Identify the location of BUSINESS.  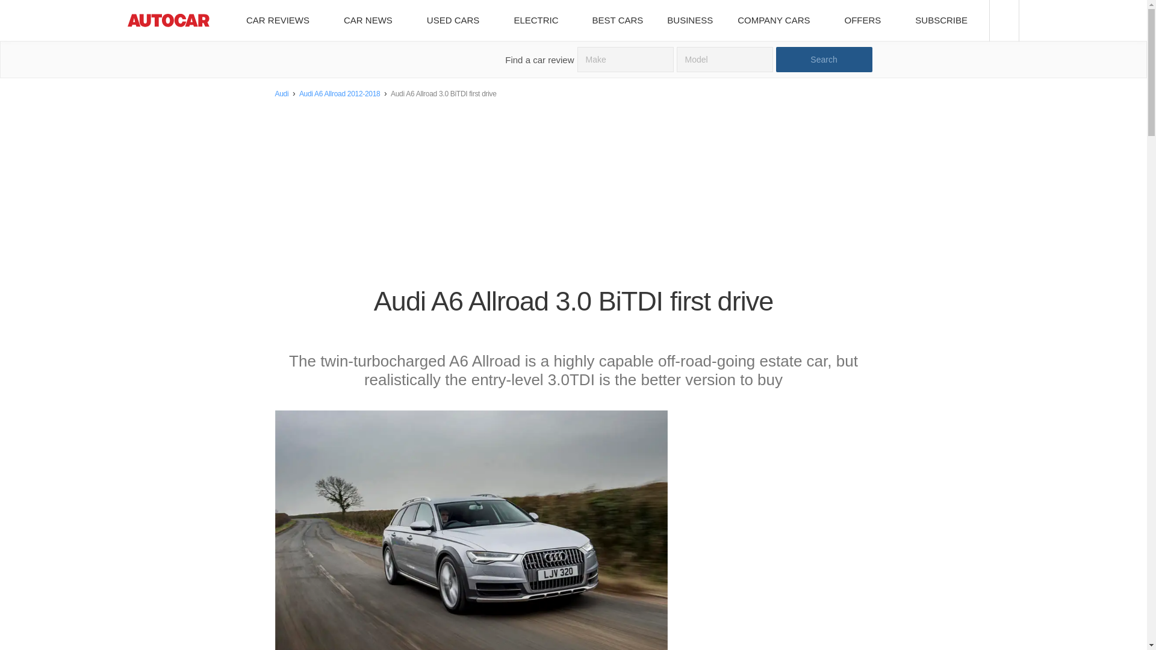
(690, 20).